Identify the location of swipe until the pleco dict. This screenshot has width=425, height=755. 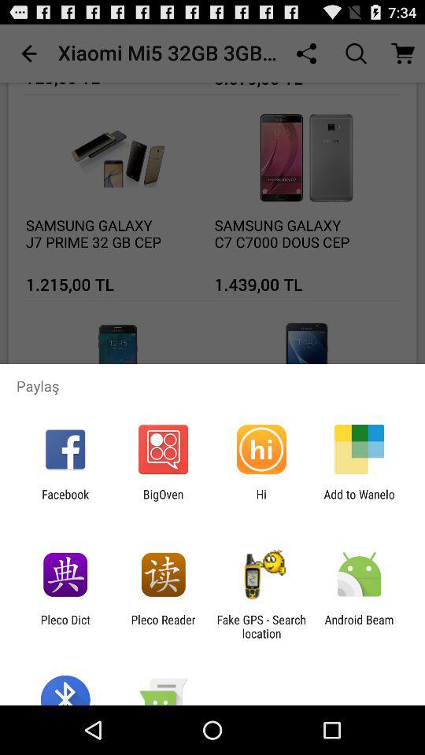
(65, 626).